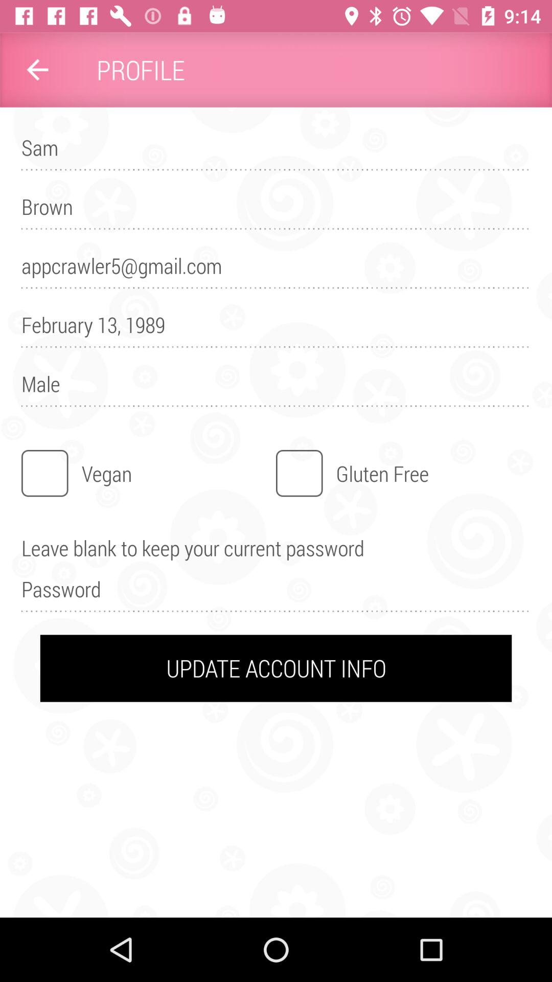 The height and width of the screenshot is (982, 552). What do you see at coordinates (37, 70) in the screenshot?
I see `choose item next to the profile app` at bounding box center [37, 70].